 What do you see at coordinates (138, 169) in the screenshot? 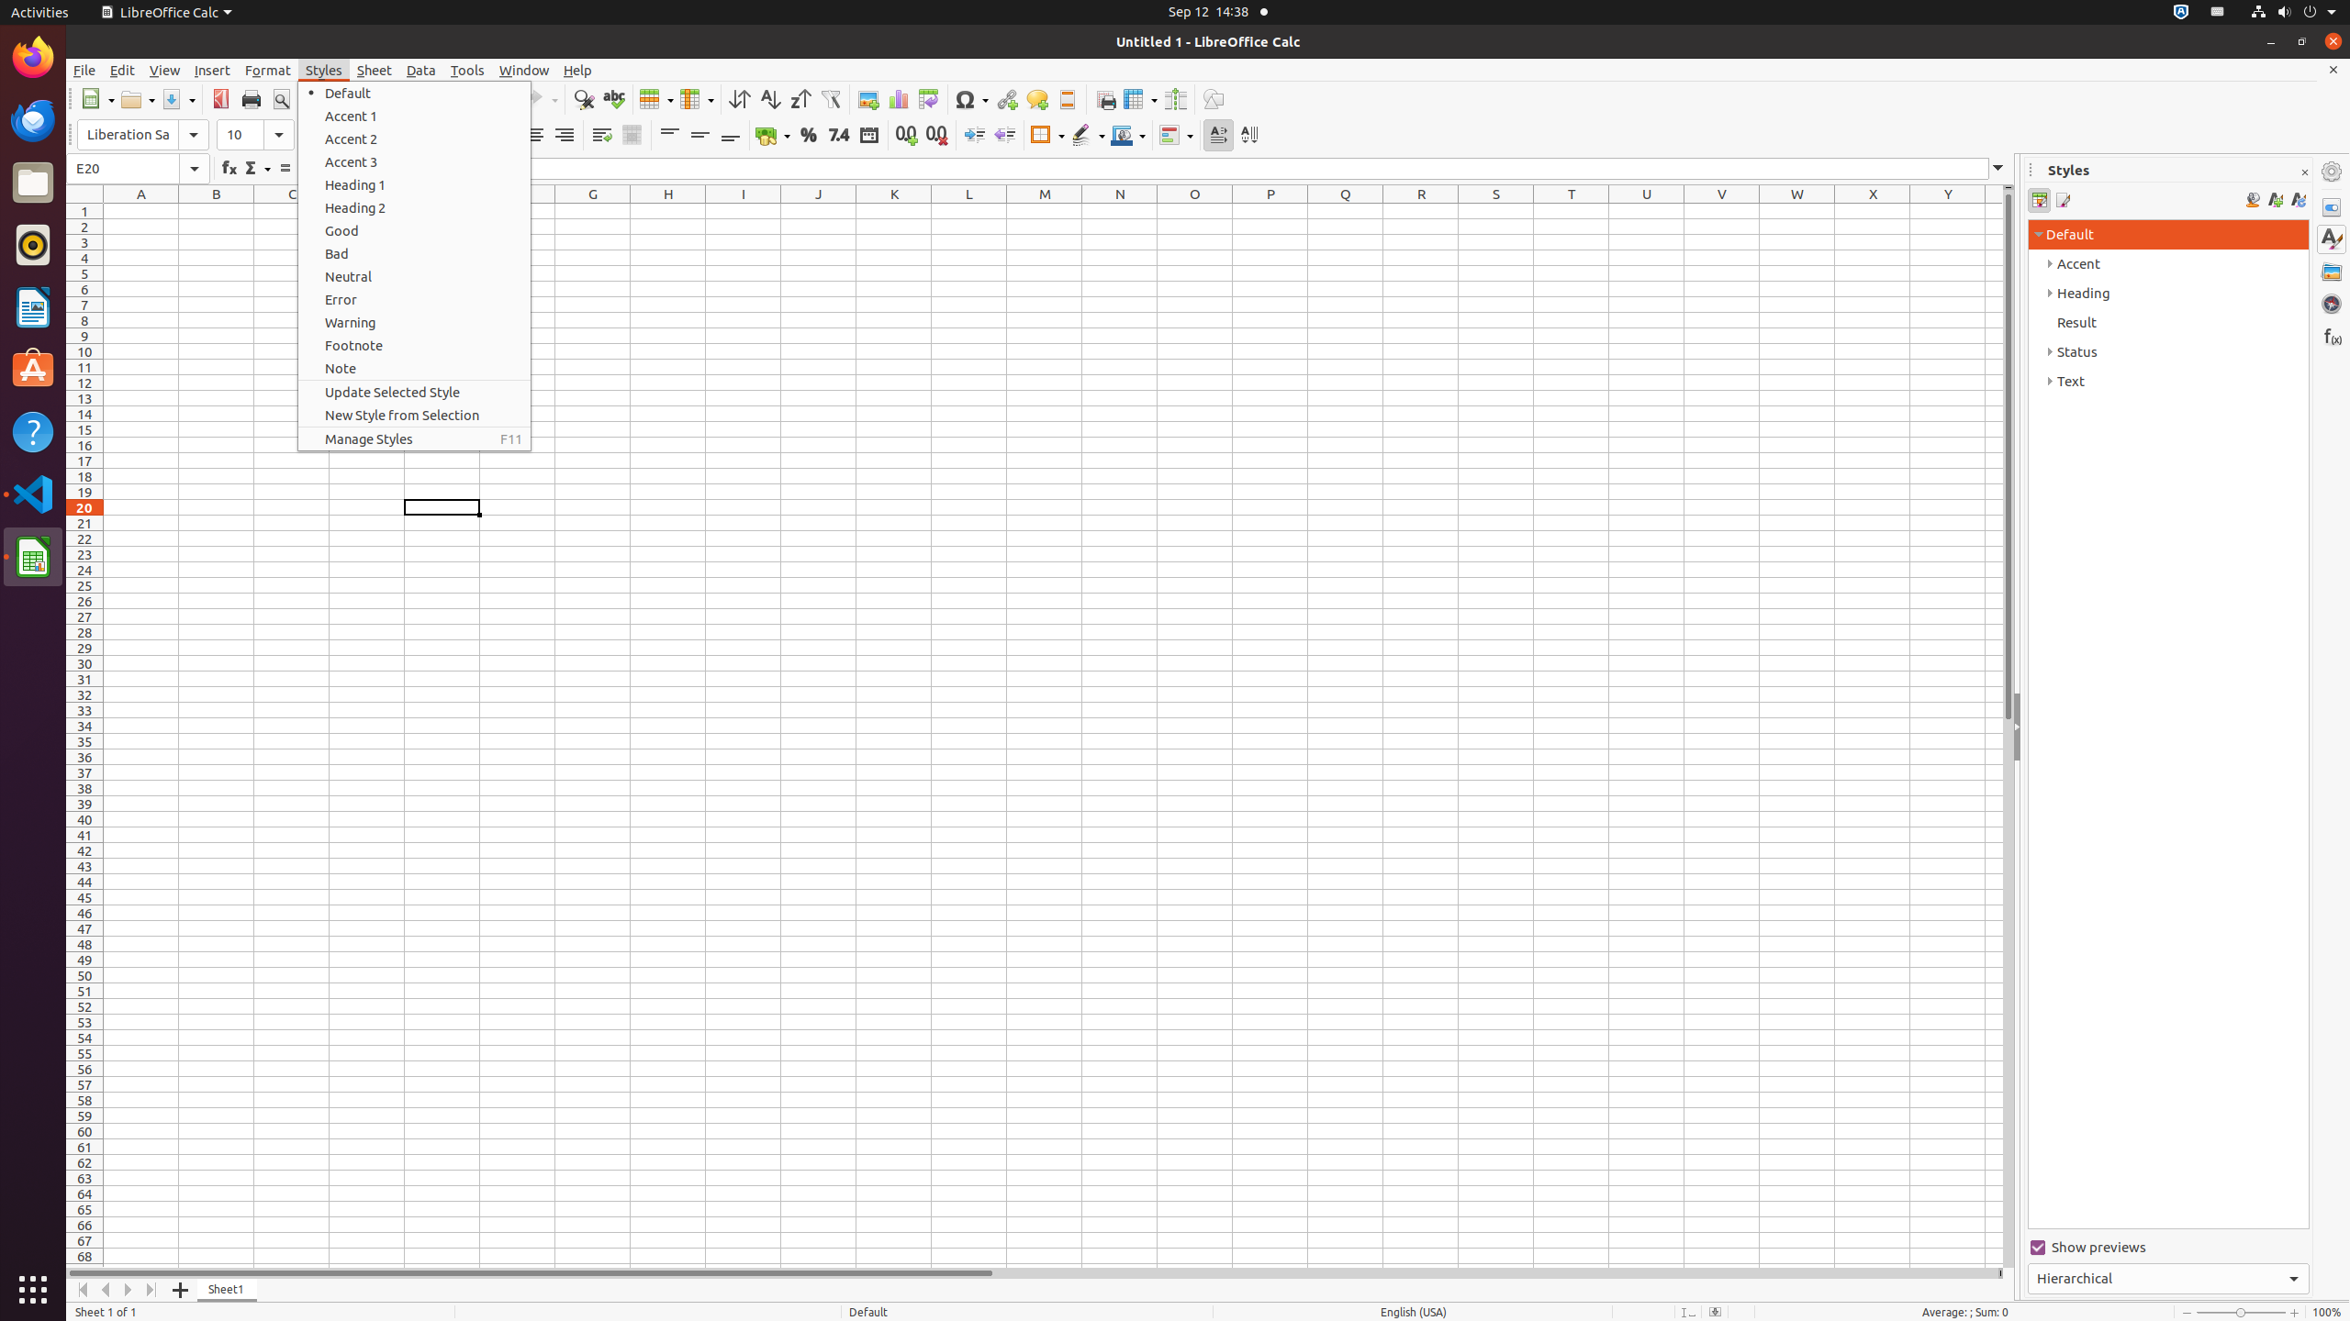
I see `Name Box` at bounding box center [138, 169].